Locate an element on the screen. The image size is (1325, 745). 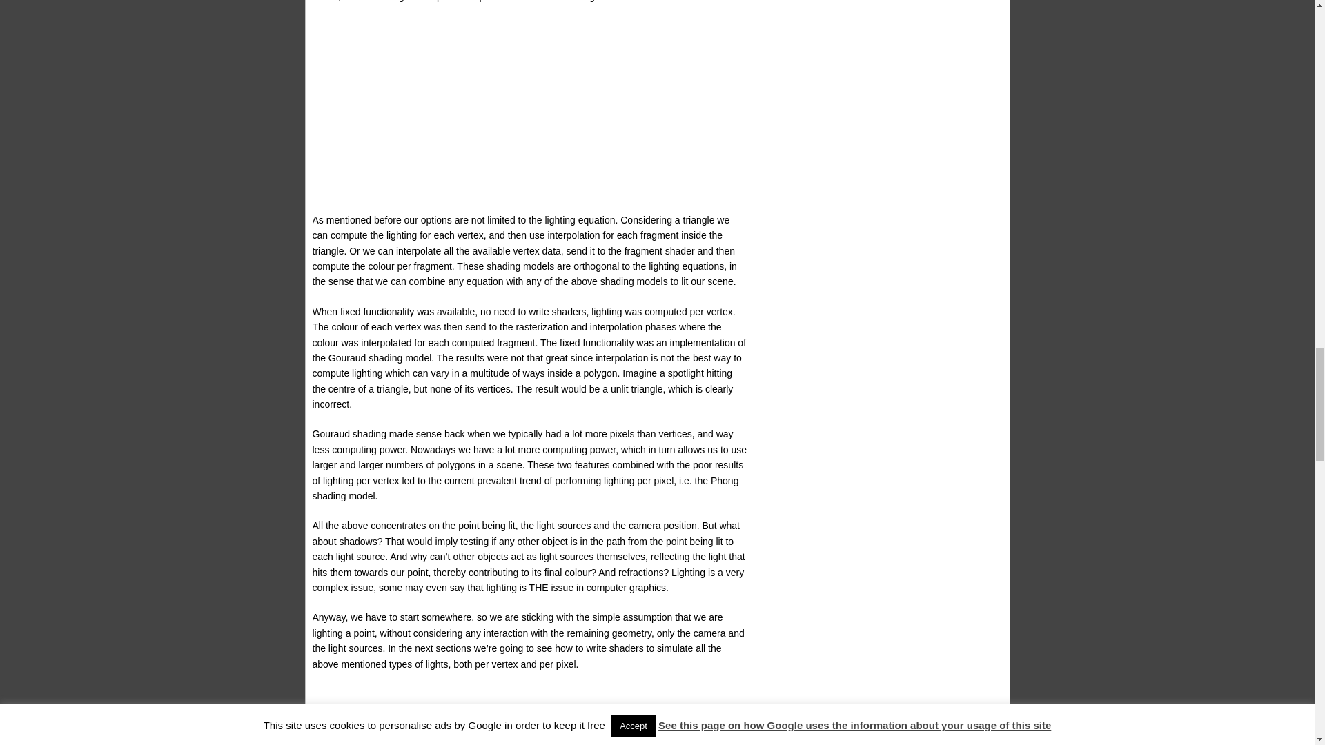
Advertisement is located at coordinates (529, 116).